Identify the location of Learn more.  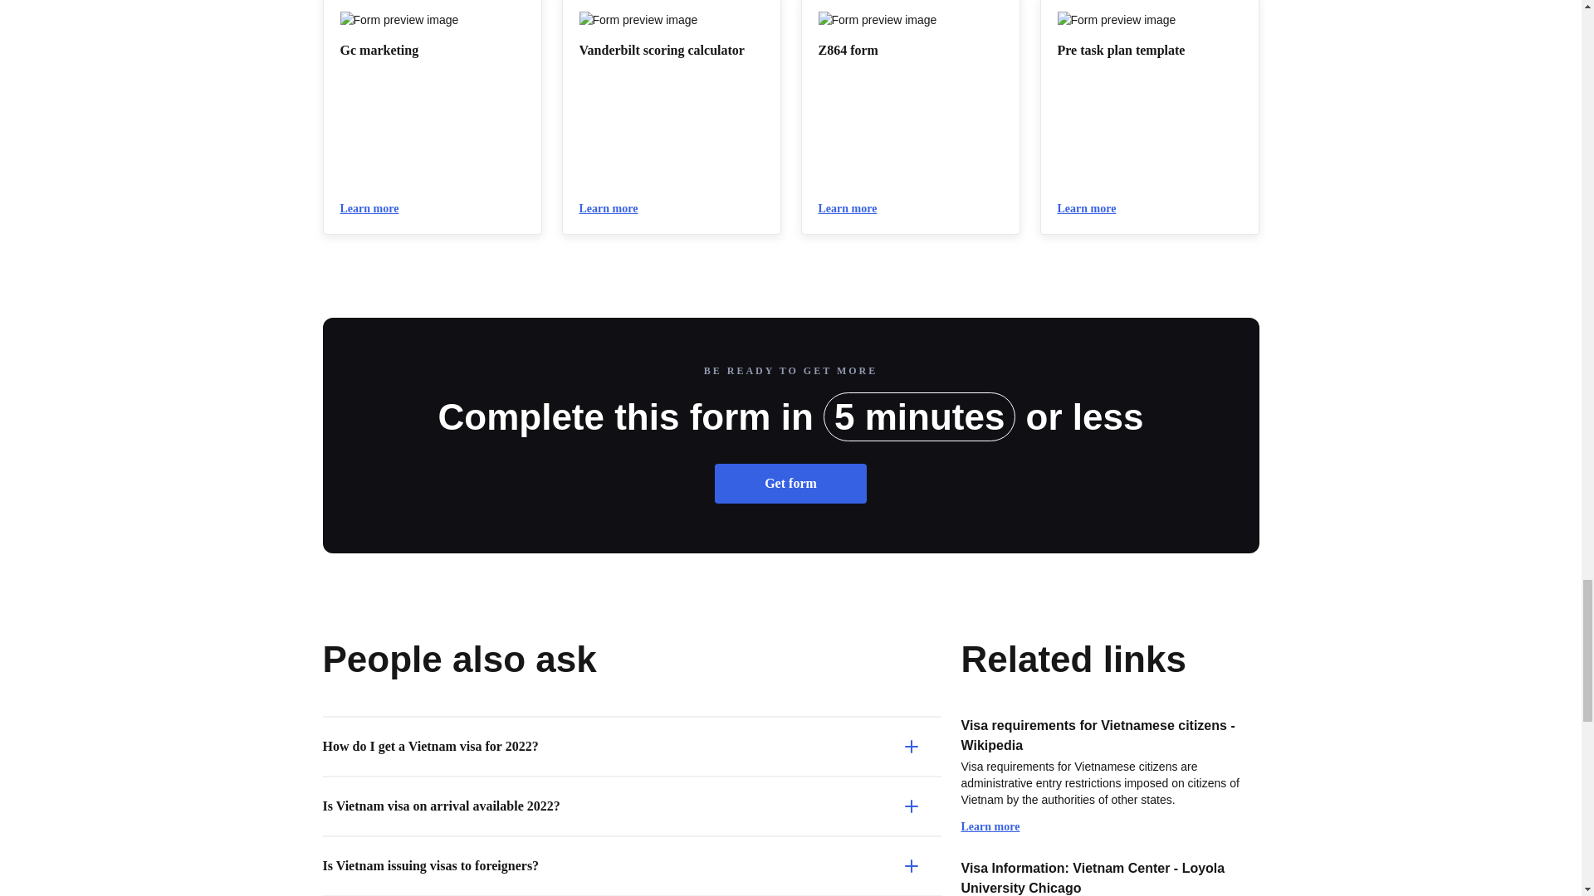
(998, 826).